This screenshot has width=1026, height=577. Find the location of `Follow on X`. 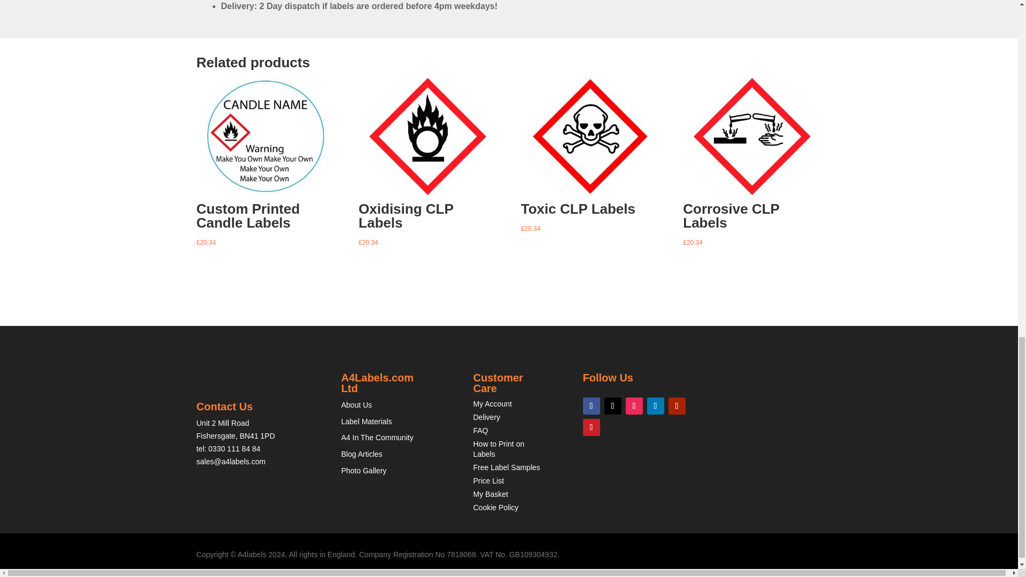

Follow on X is located at coordinates (612, 406).